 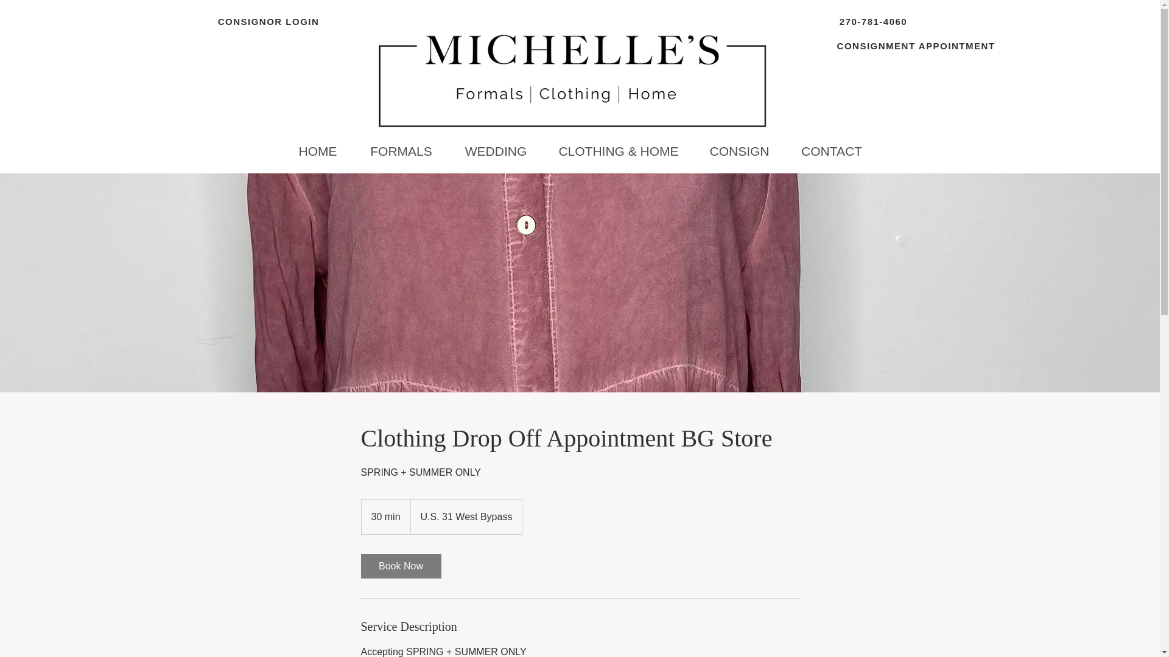 What do you see at coordinates (874, 21) in the screenshot?
I see `270-781-4060` at bounding box center [874, 21].